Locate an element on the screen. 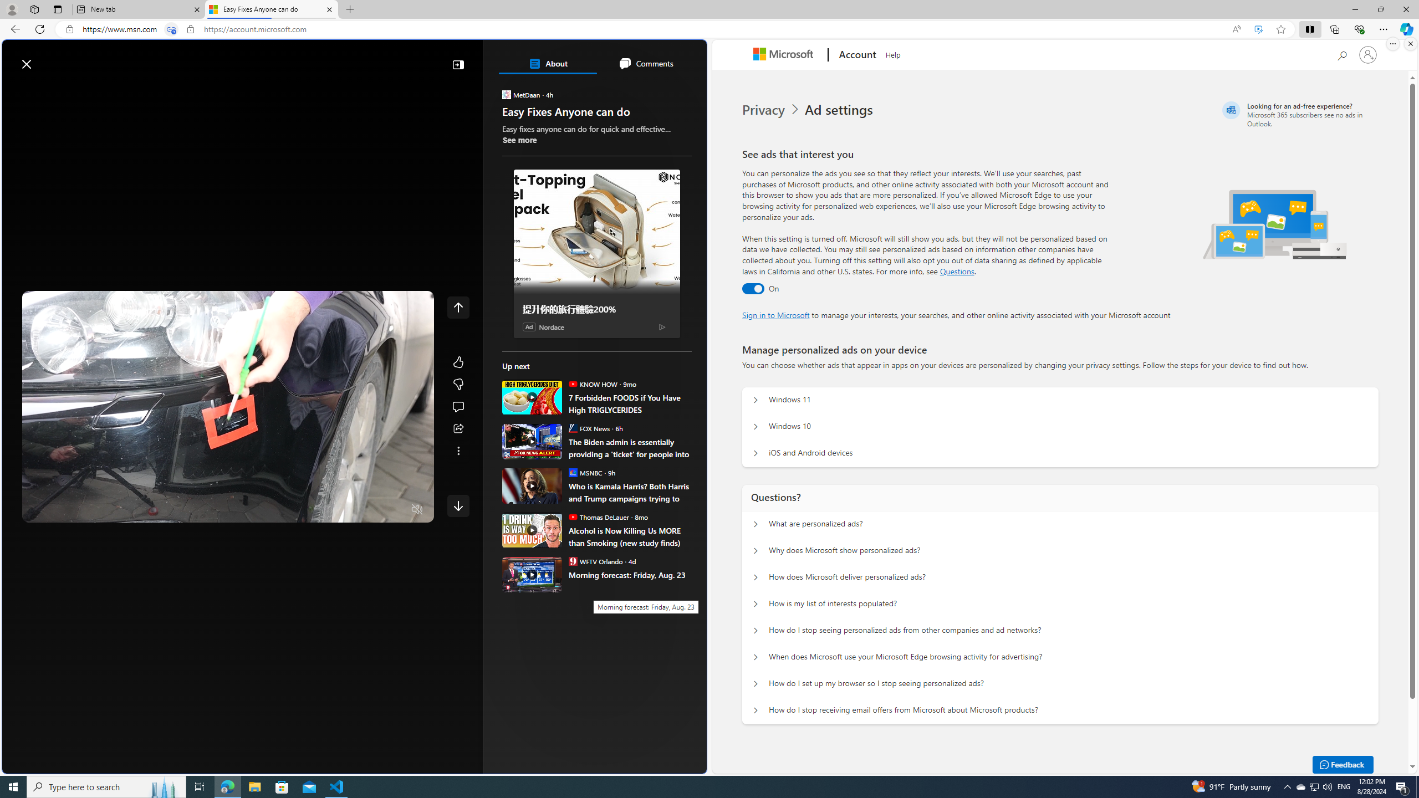 This screenshot has width=1419, height=798. Captions is located at coordinates (374, 510).